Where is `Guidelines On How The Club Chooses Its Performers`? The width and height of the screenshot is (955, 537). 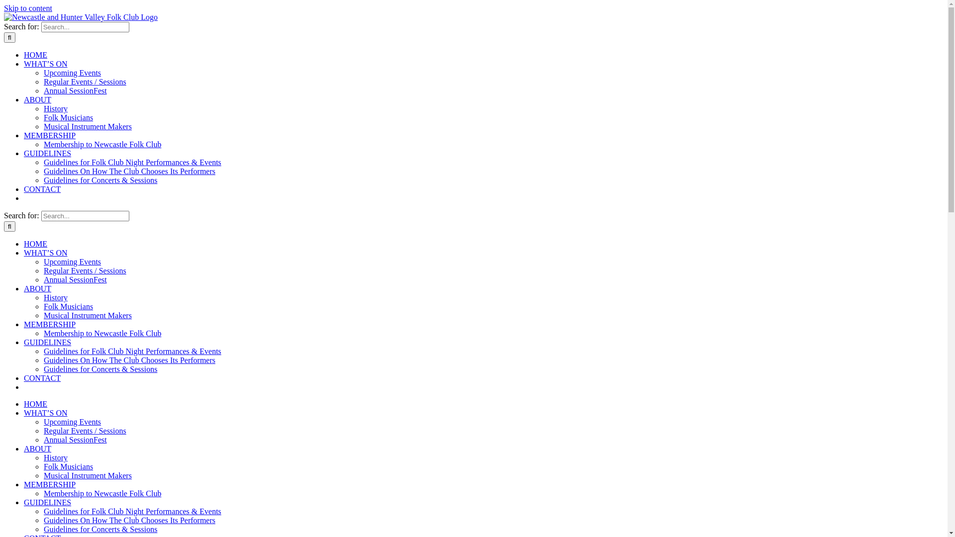 Guidelines On How The Club Chooses Its Performers is located at coordinates (129, 520).